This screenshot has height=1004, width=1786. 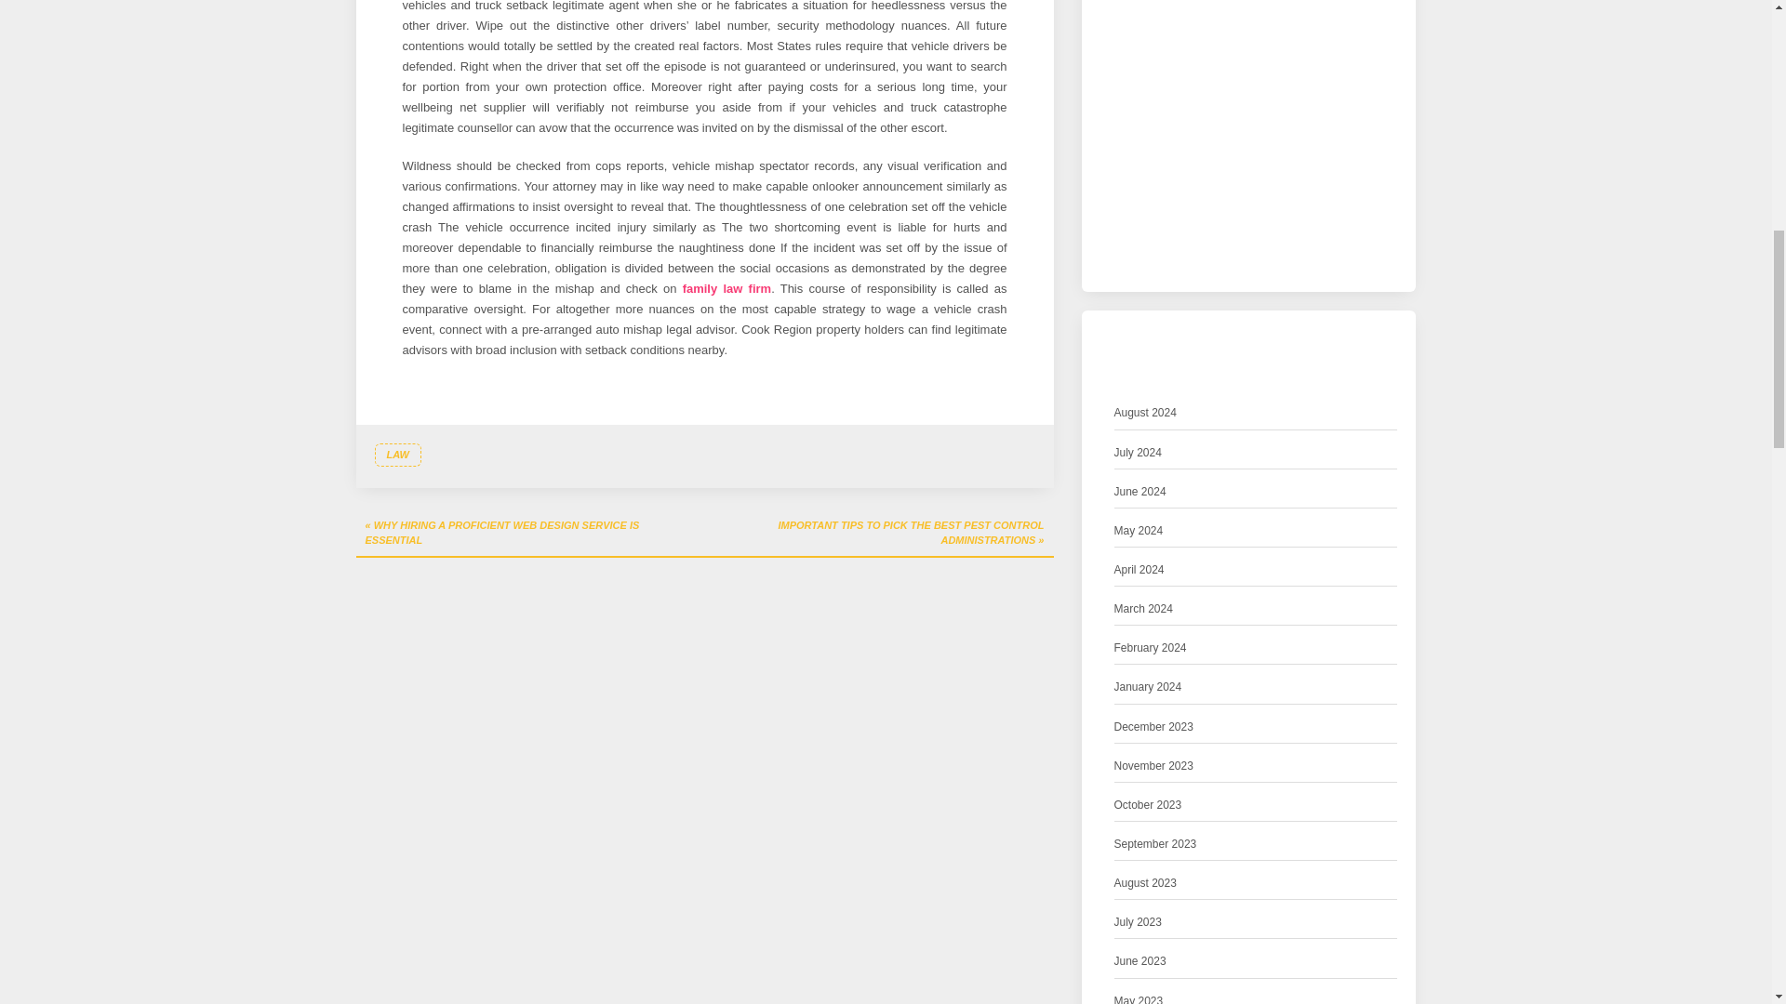 What do you see at coordinates (1153, 766) in the screenshot?
I see `November 2023` at bounding box center [1153, 766].